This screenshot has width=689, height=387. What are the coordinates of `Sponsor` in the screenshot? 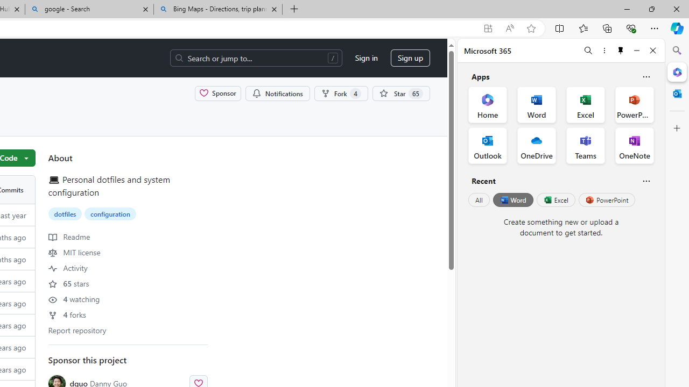 It's located at (217, 93).